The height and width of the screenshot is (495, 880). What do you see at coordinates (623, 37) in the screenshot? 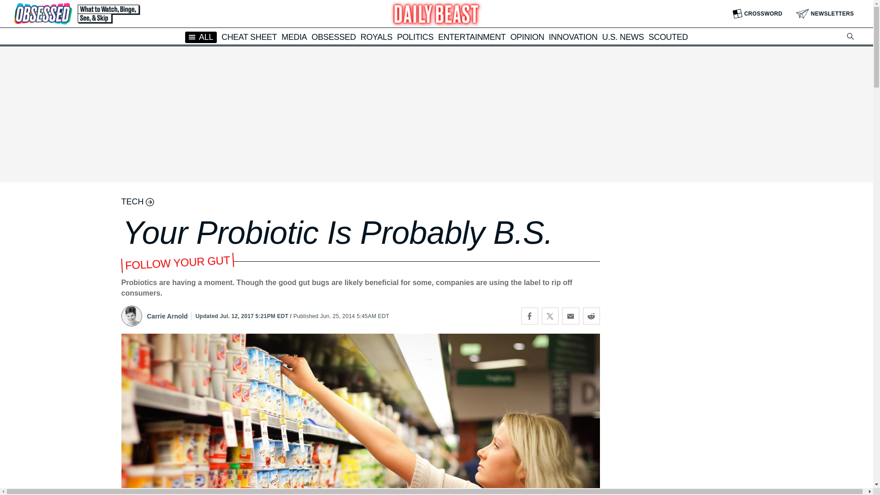
I see `U.S. NEWS` at bounding box center [623, 37].